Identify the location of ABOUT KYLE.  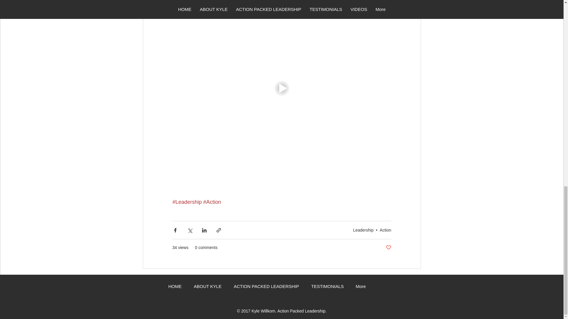
(207, 287).